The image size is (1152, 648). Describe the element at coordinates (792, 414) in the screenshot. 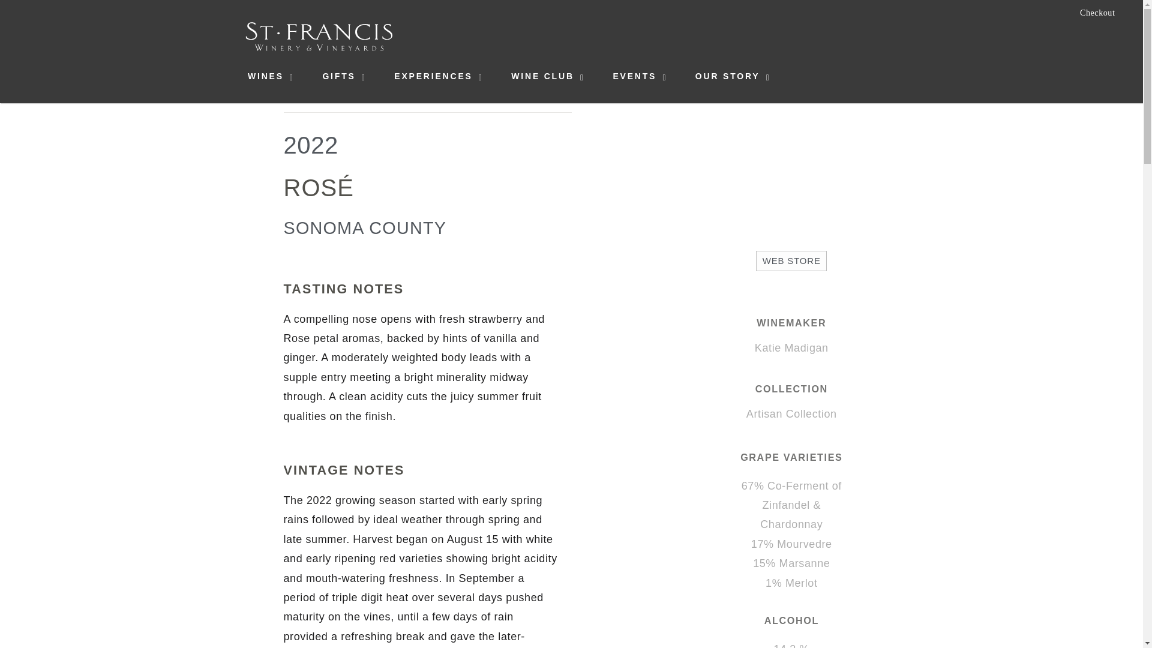

I see `Artisan Collection` at that location.